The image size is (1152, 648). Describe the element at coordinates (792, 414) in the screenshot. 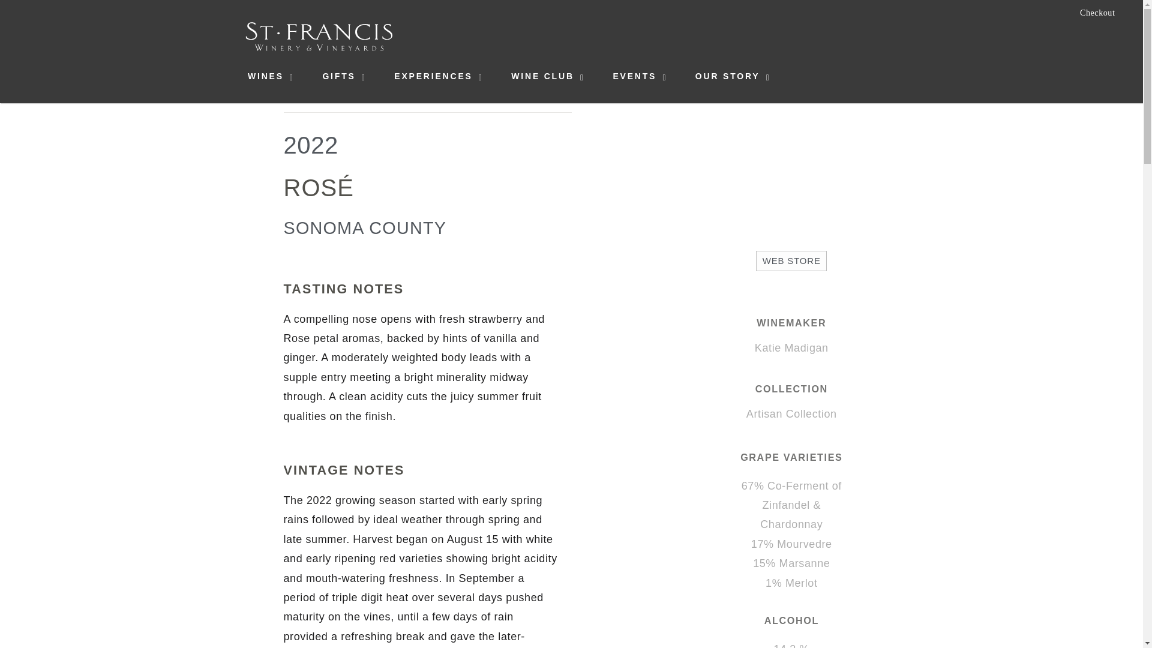

I see `Artisan Collection` at that location.